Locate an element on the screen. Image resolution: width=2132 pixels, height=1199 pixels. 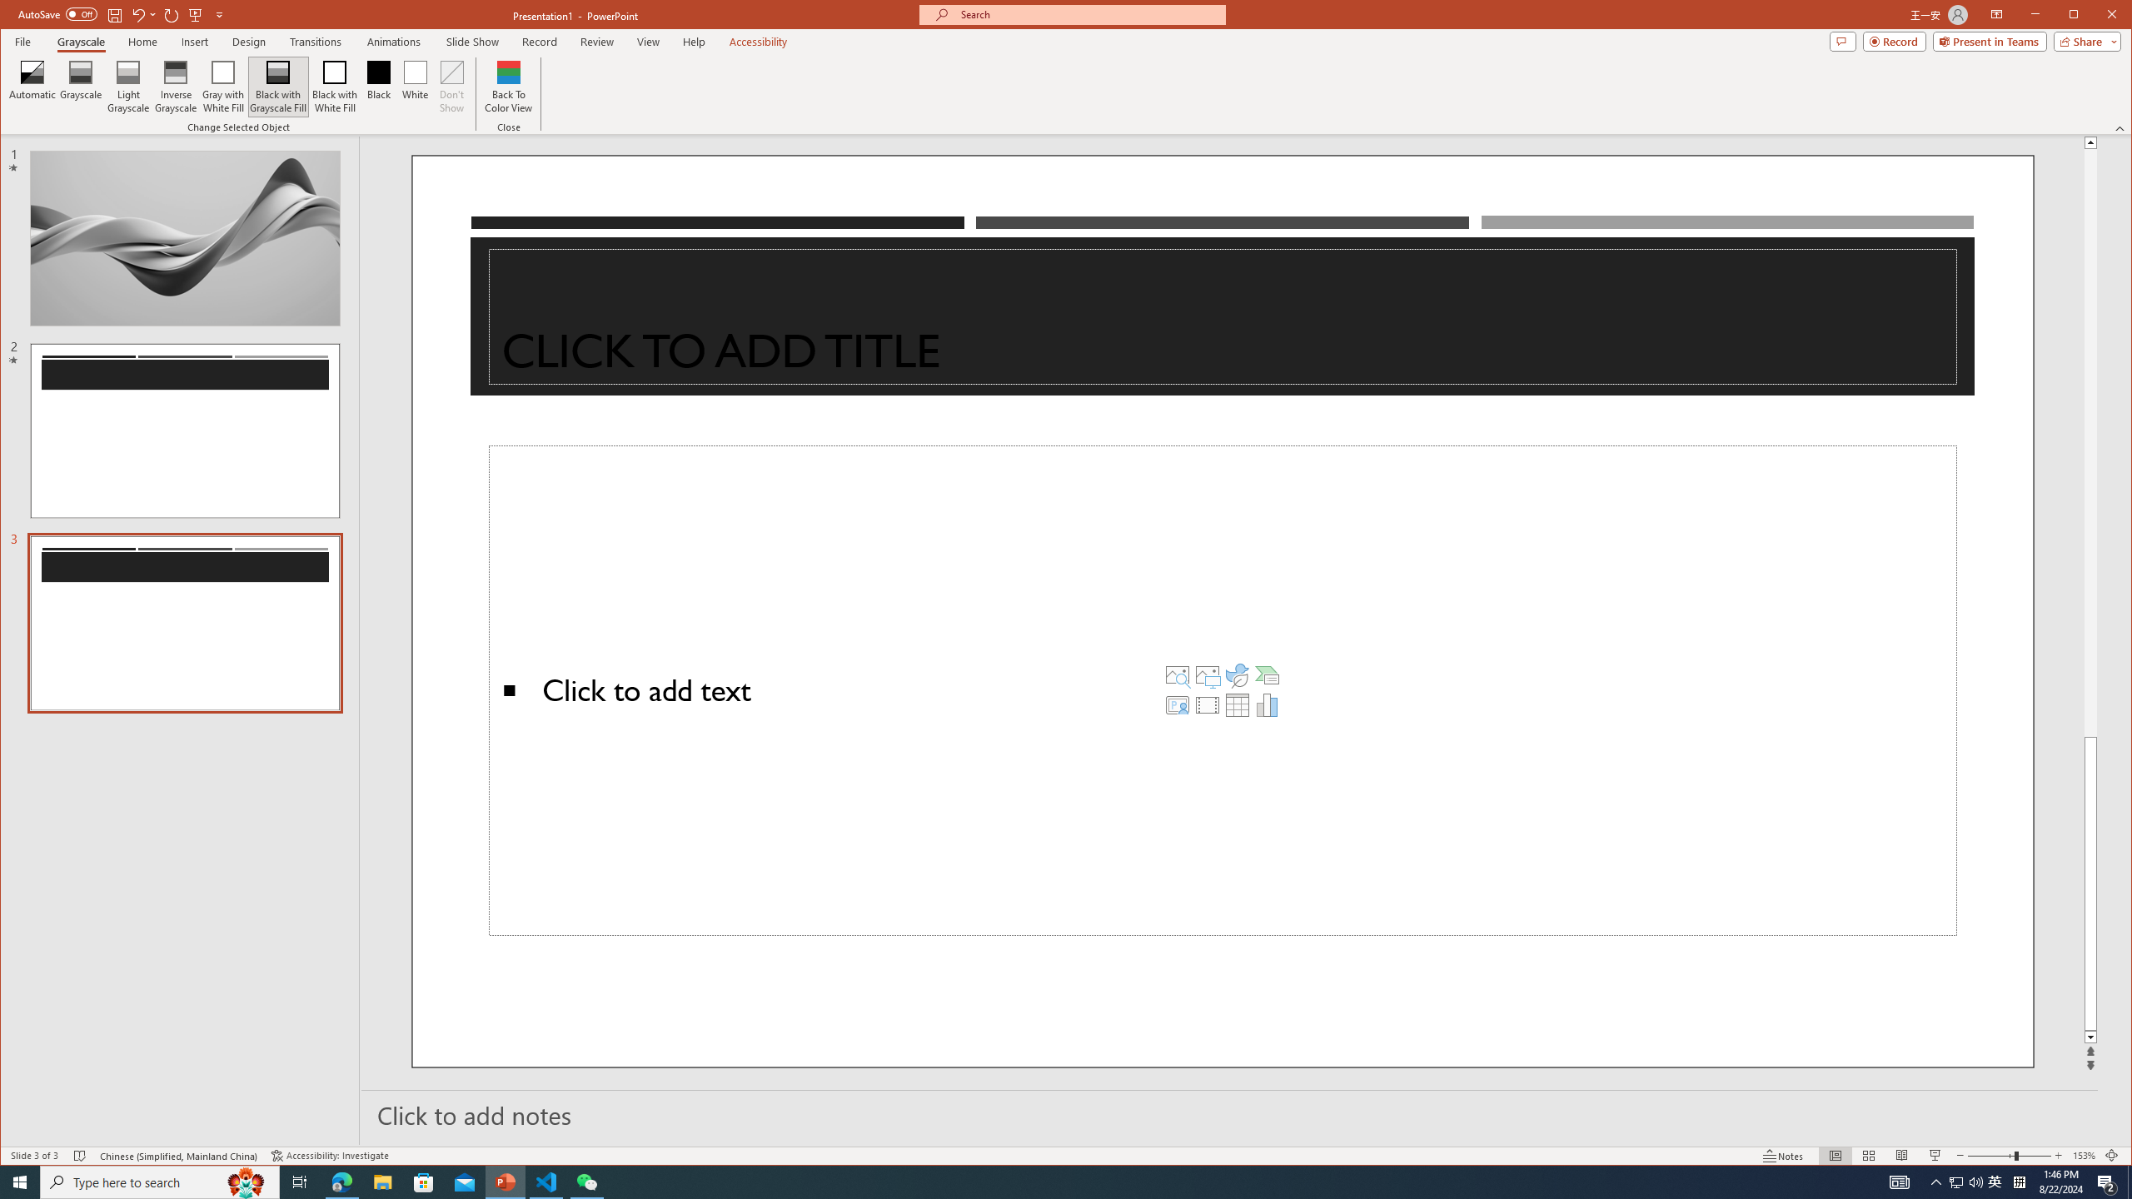
Line down is located at coordinates (2090, 1037).